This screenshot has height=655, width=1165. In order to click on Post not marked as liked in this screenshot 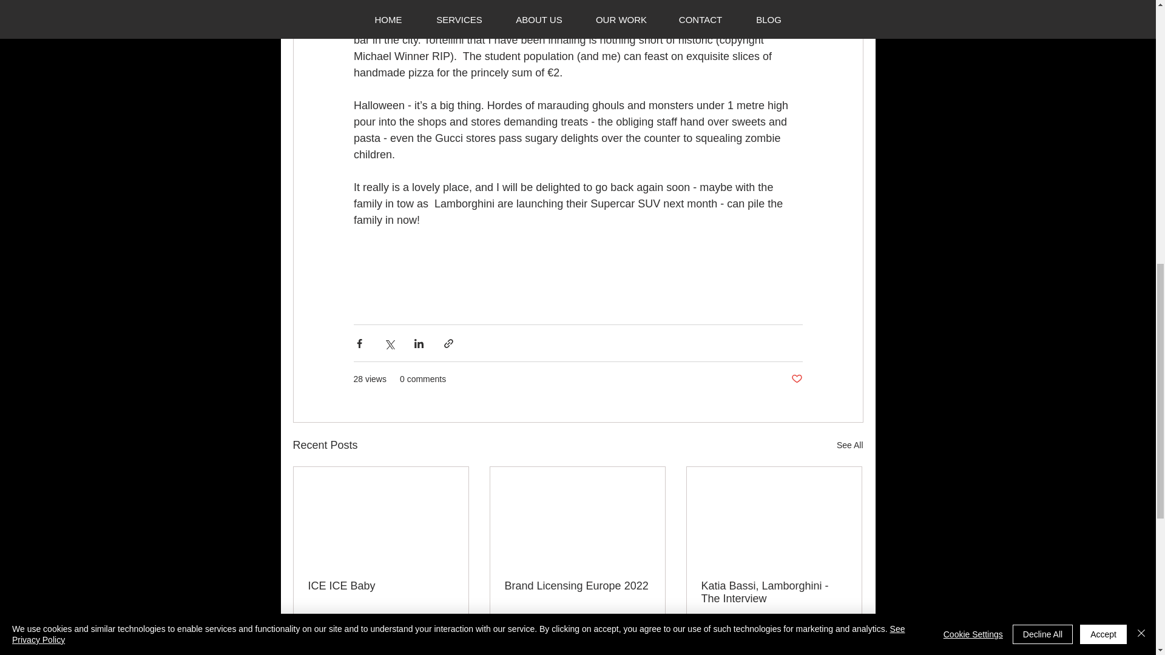, I will do `click(841, 634)`.